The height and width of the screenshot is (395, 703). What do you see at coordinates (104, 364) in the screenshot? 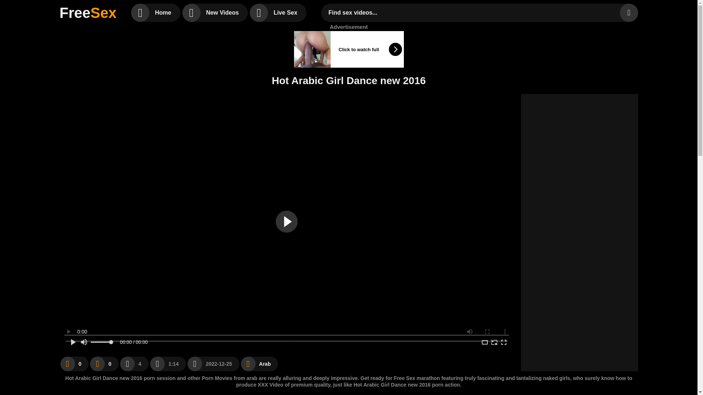
I see `0` at bounding box center [104, 364].